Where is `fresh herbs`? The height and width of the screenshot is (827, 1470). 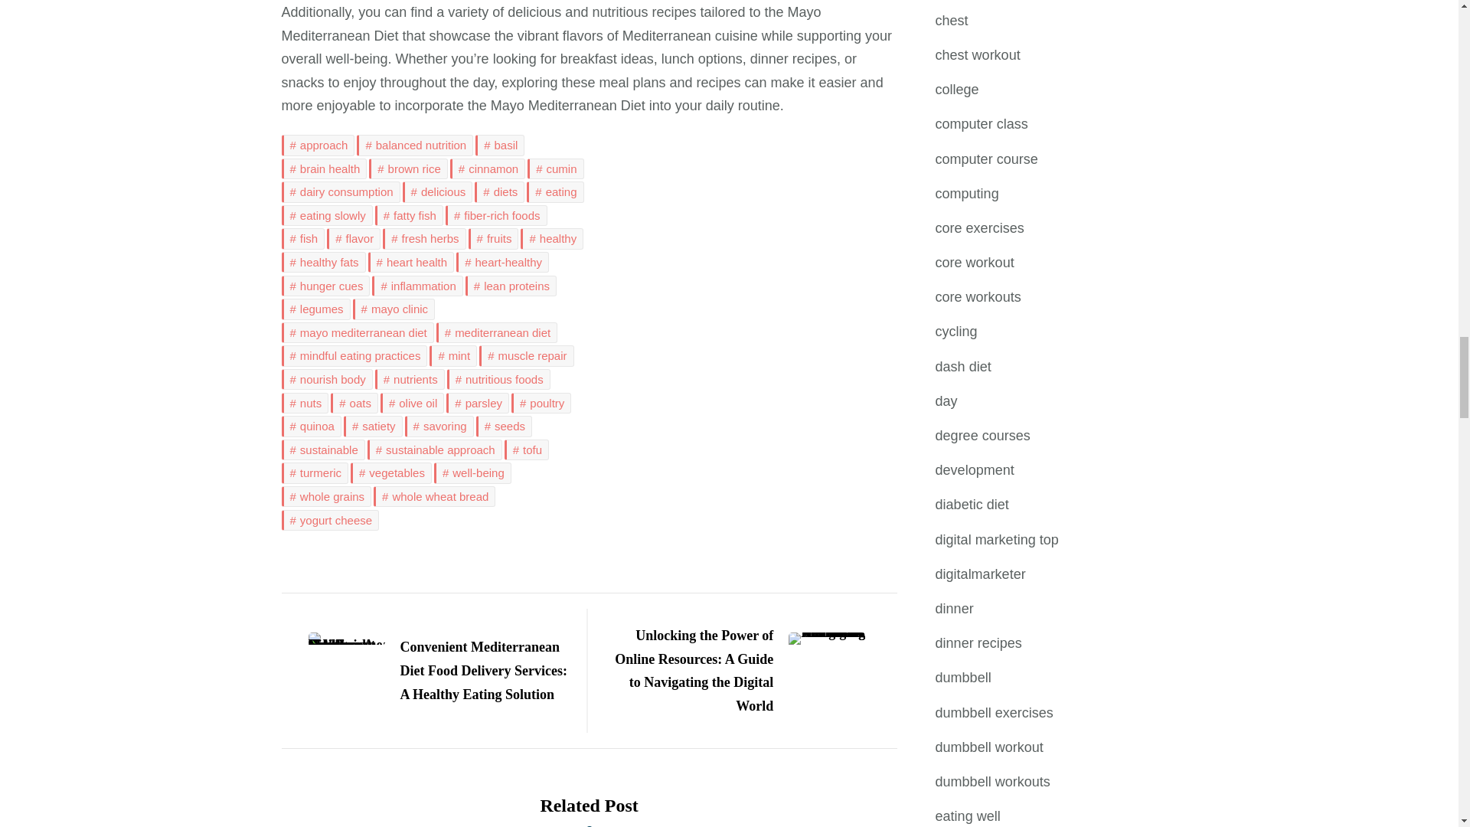
fresh herbs is located at coordinates (424, 239).